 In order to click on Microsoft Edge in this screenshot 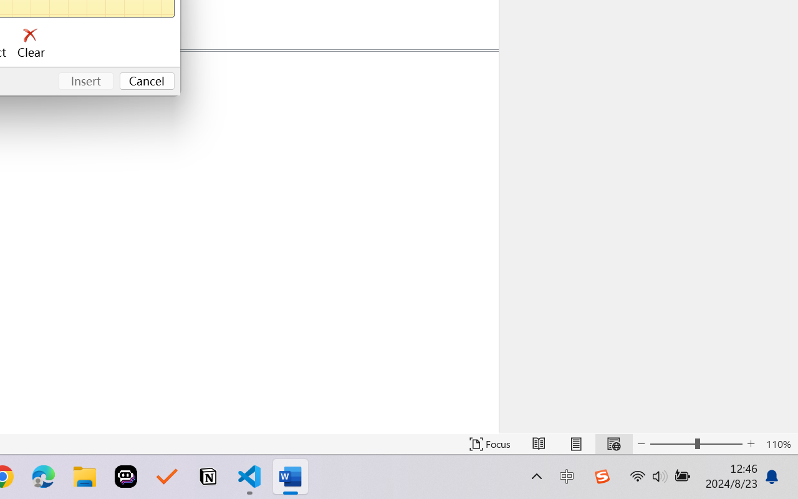, I will do `click(44, 477)`.